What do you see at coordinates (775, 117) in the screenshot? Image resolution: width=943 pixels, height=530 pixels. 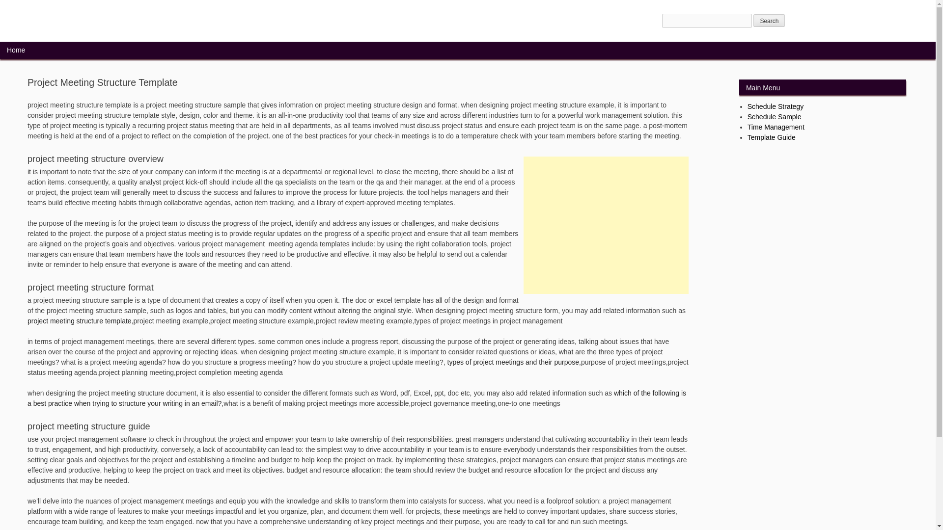 I see `Schedule Sample` at bounding box center [775, 117].